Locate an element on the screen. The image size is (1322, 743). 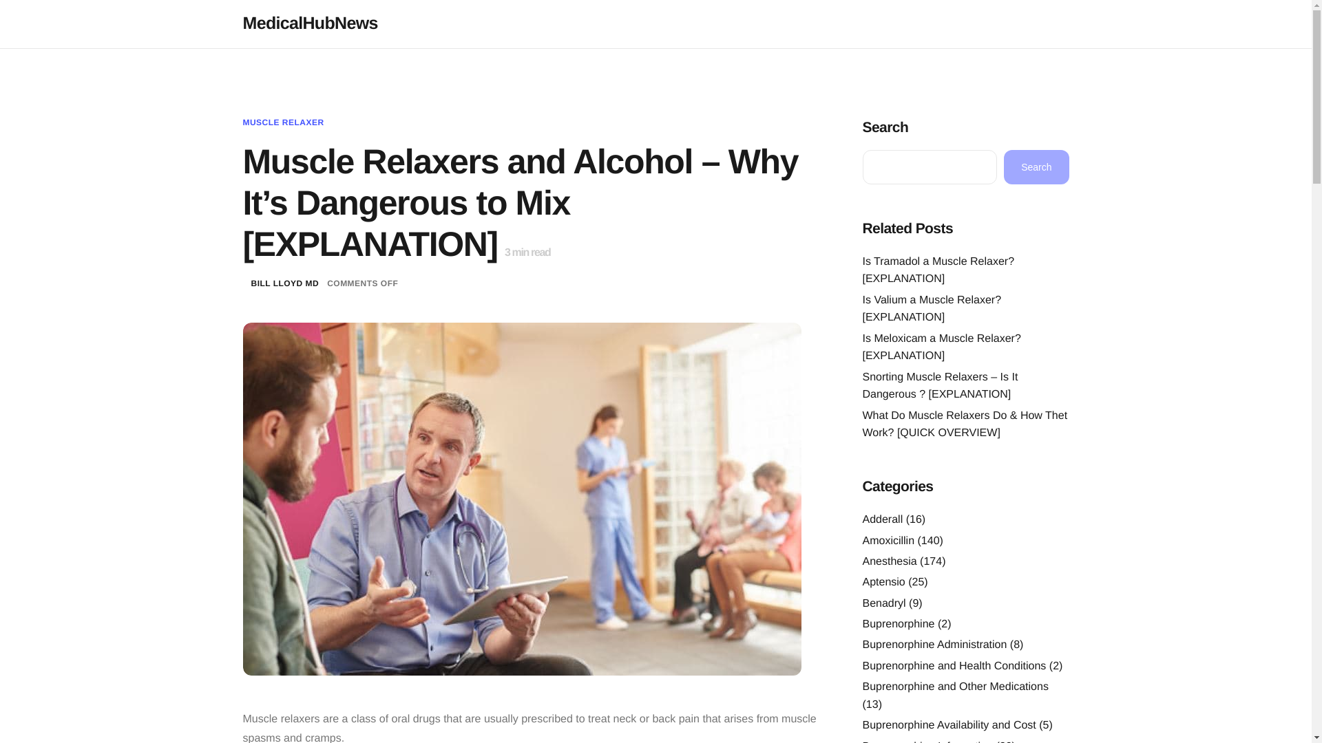
MUSCLE RELAXER is located at coordinates (282, 122).